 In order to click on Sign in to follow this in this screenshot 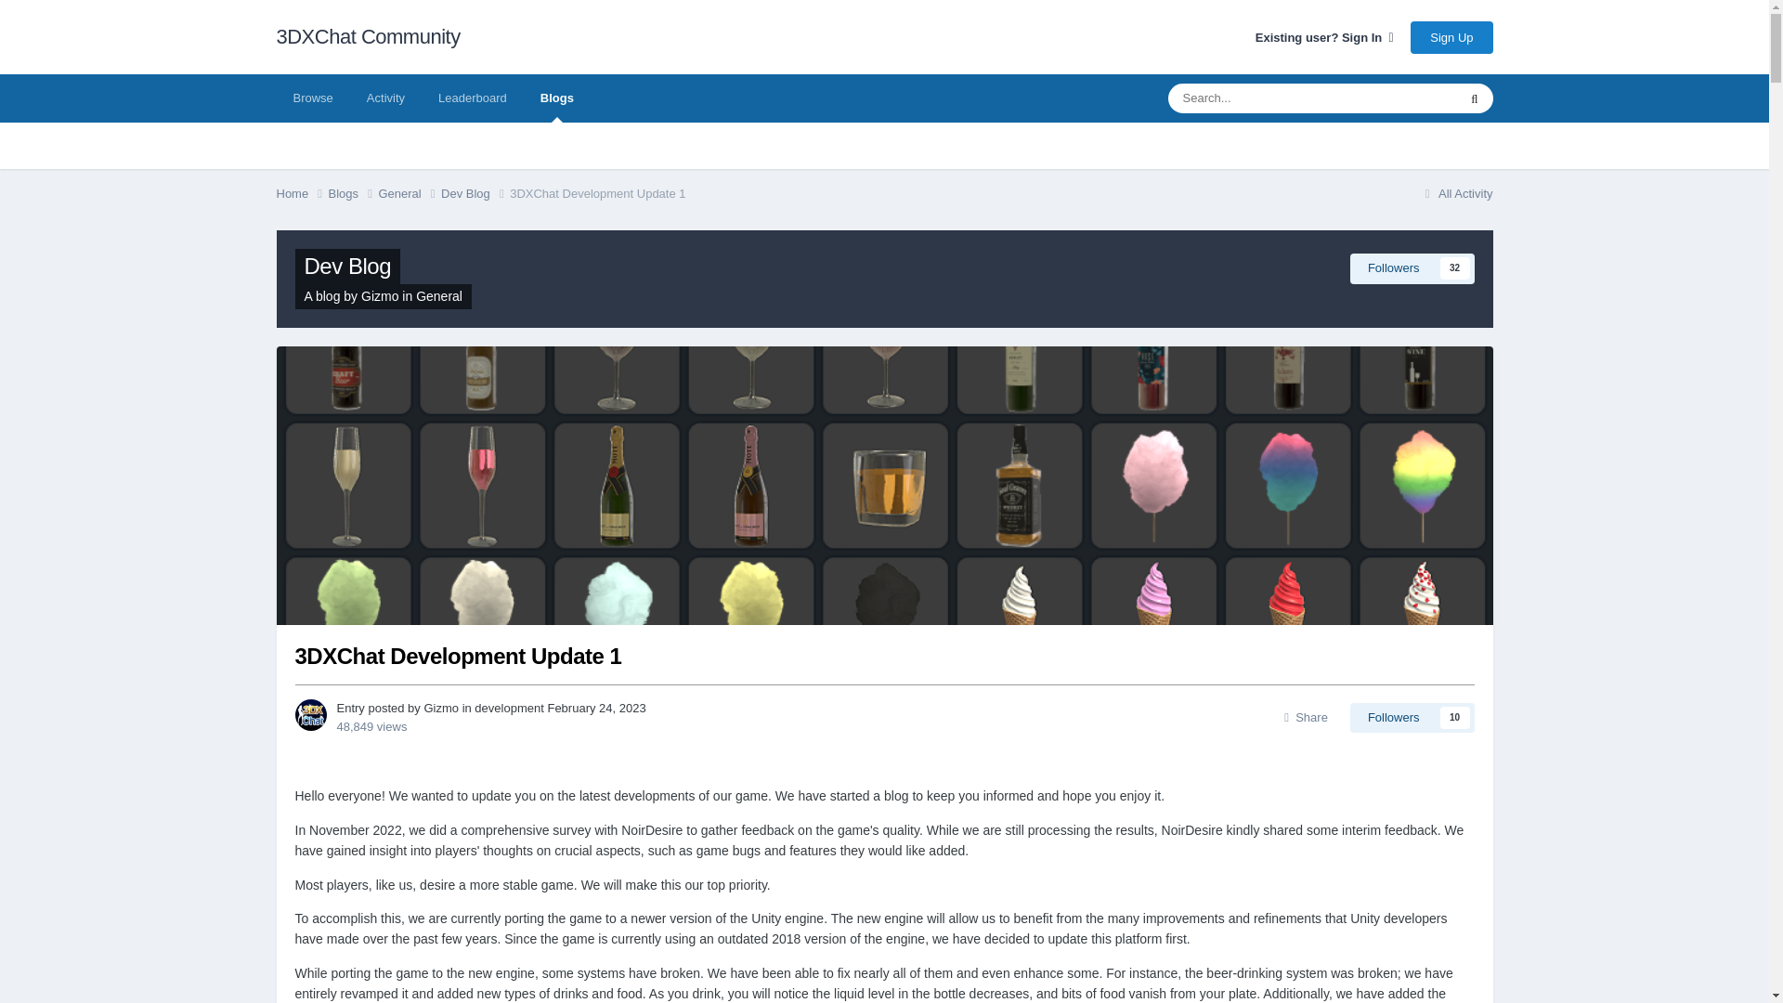, I will do `click(1412, 718)`.